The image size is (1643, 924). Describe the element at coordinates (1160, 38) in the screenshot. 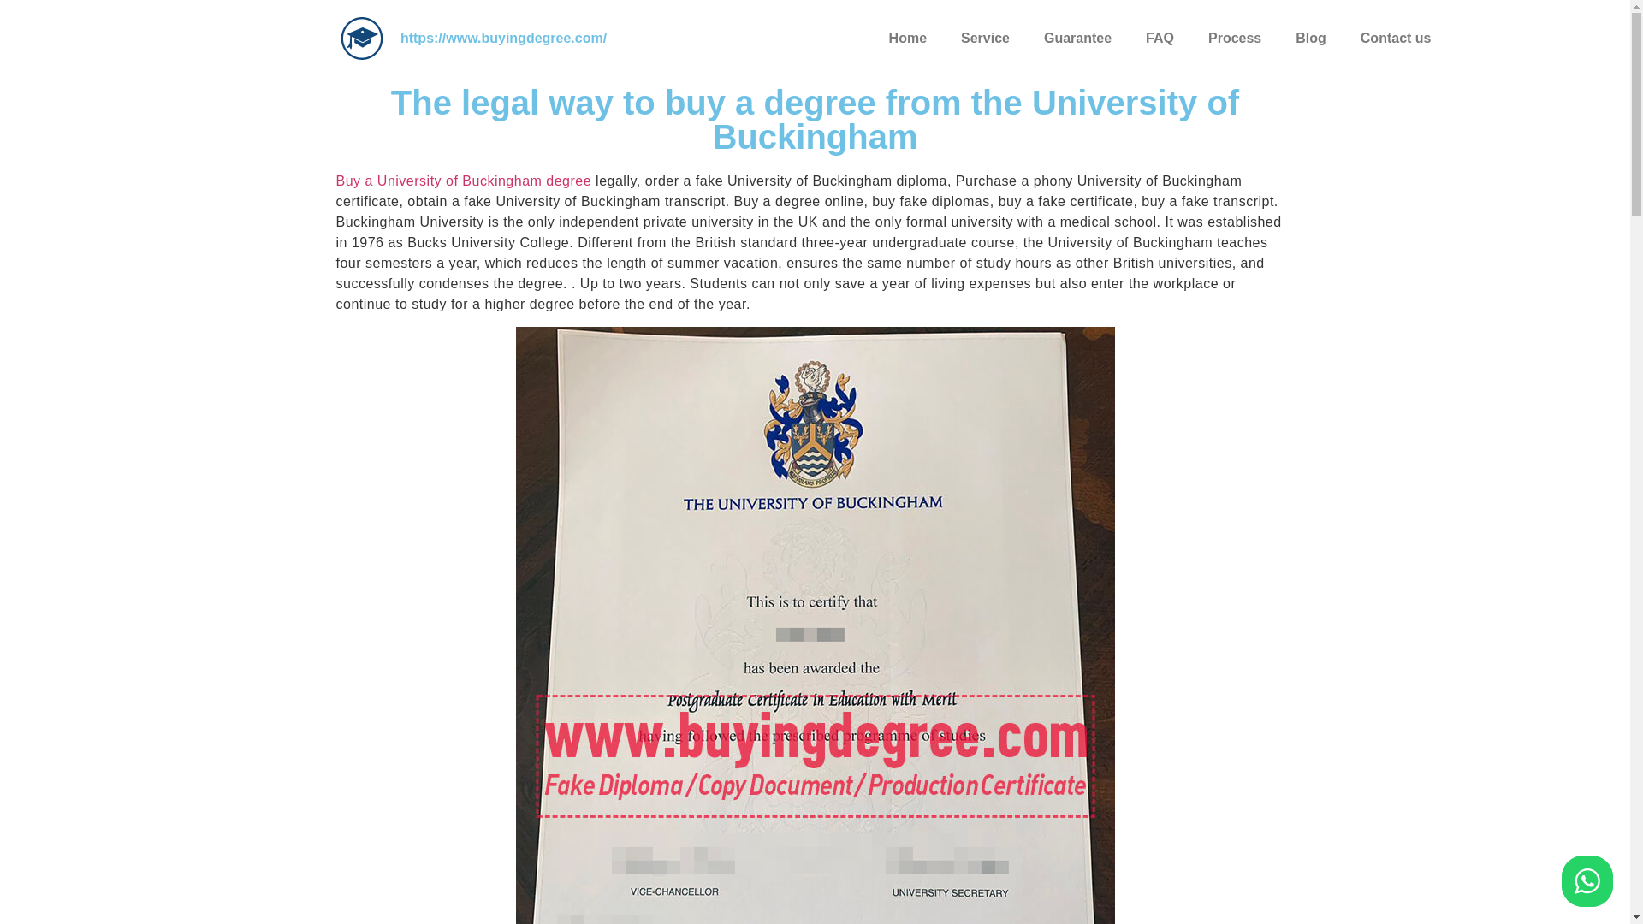

I see `FAQ` at that location.